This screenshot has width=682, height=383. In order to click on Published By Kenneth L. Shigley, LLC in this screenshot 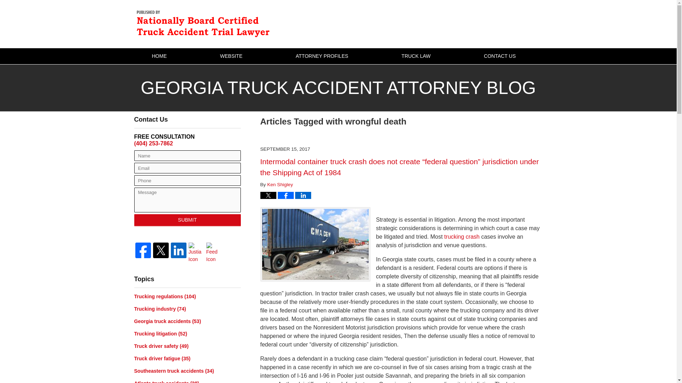, I will do `click(509, 24)`.